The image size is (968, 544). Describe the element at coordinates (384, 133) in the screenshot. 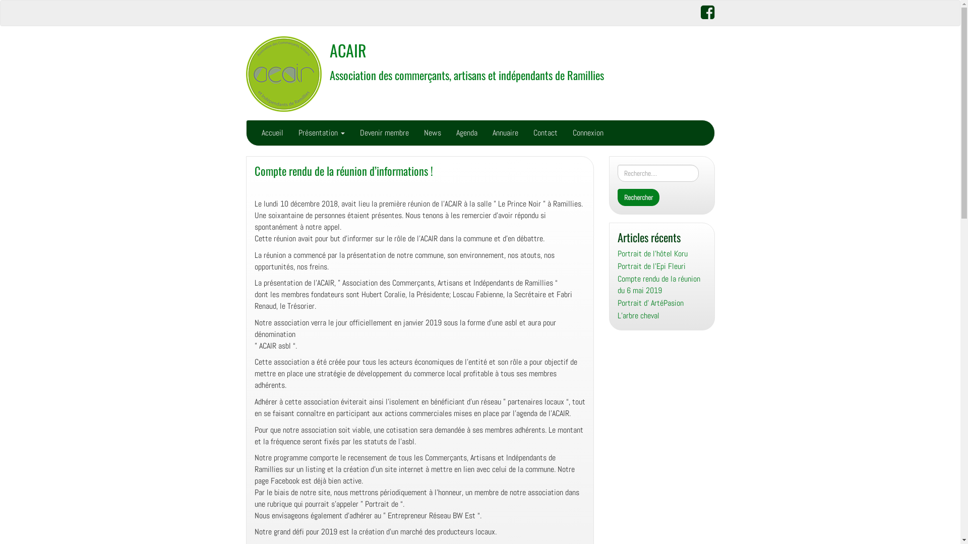

I see `Devenir membre` at that location.